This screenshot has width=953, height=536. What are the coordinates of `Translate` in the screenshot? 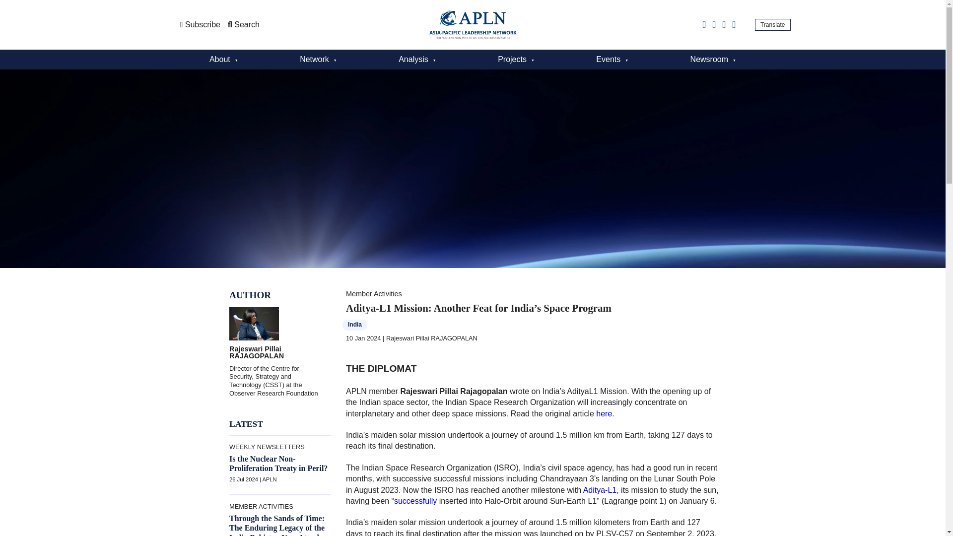 It's located at (772, 24).